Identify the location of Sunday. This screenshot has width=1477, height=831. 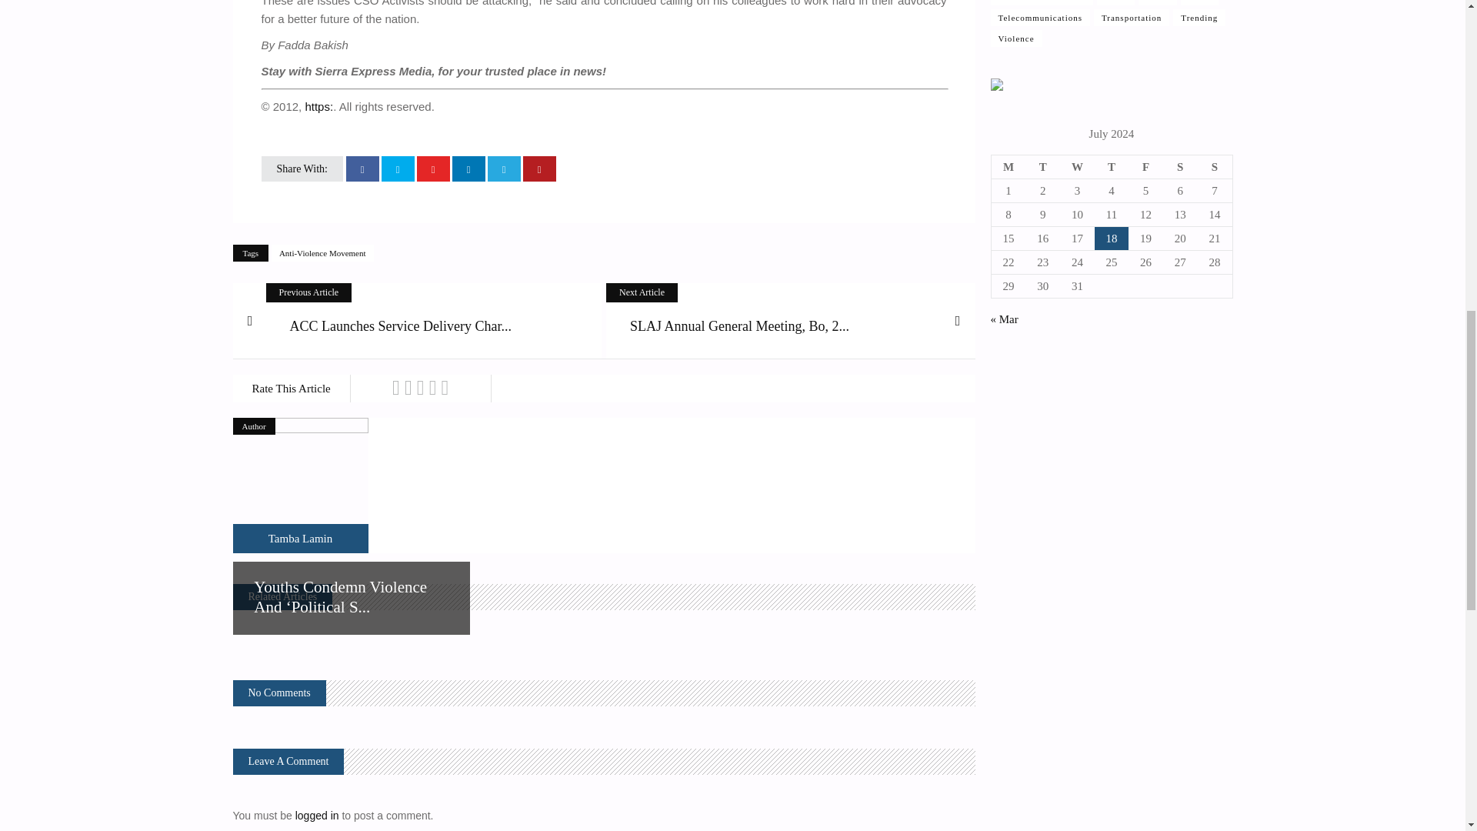
(1214, 167).